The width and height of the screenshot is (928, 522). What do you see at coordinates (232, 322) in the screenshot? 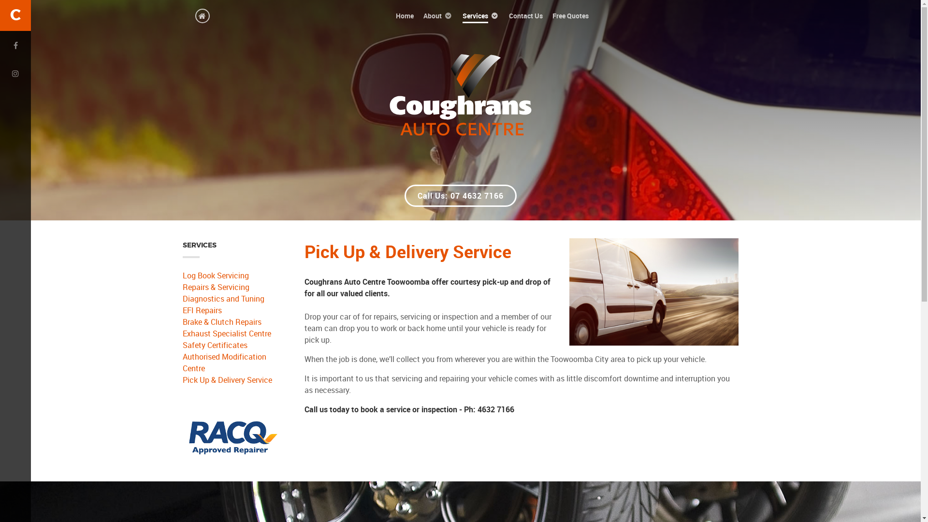
I see `Brake & Clutch Repairs` at bounding box center [232, 322].